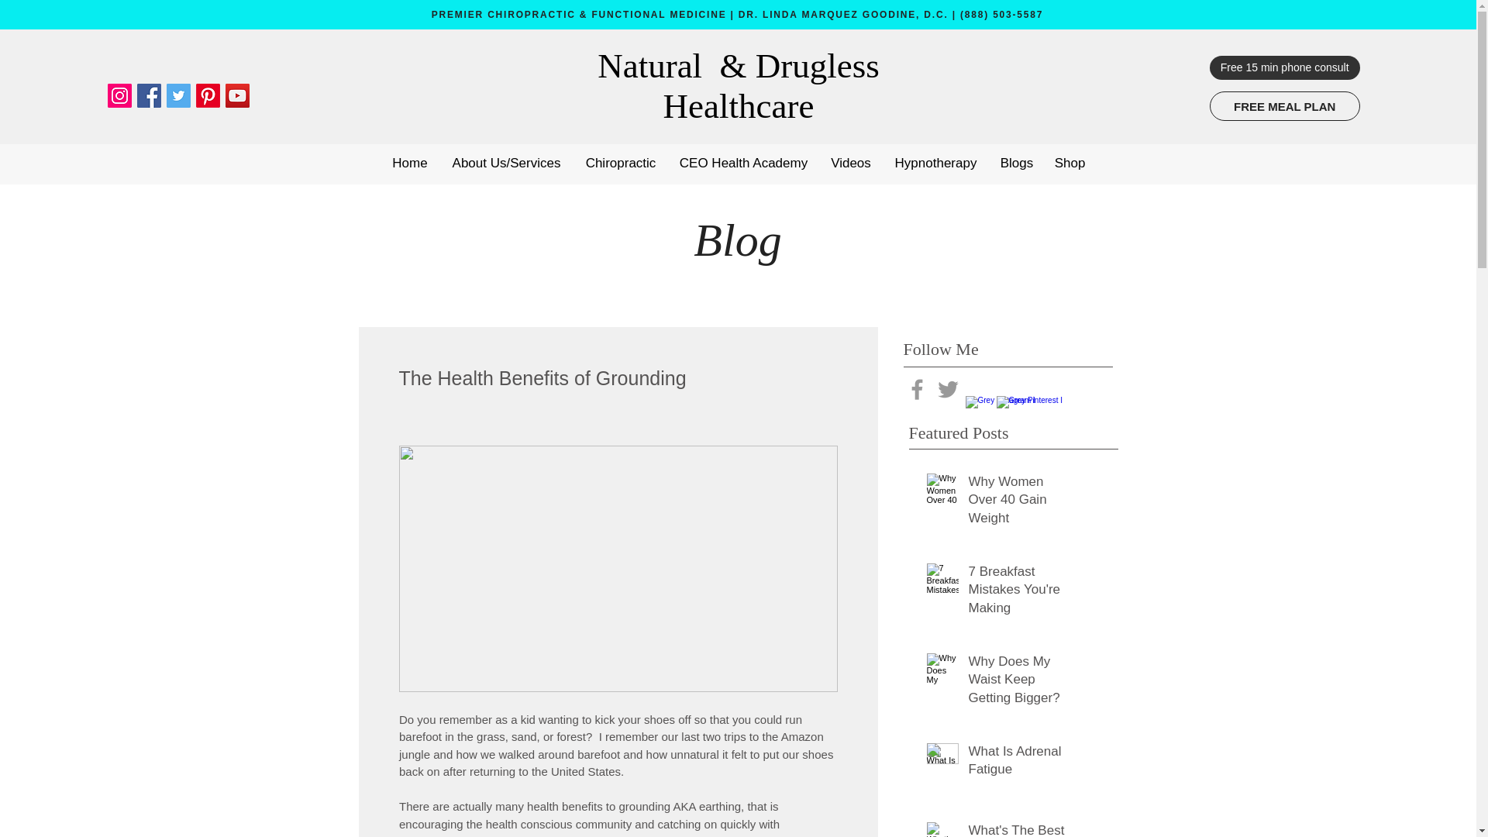 The image size is (1488, 837). Describe the element at coordinates (1284, 67) in the screenshot. I see `Free 15 min phone consult` at that location.